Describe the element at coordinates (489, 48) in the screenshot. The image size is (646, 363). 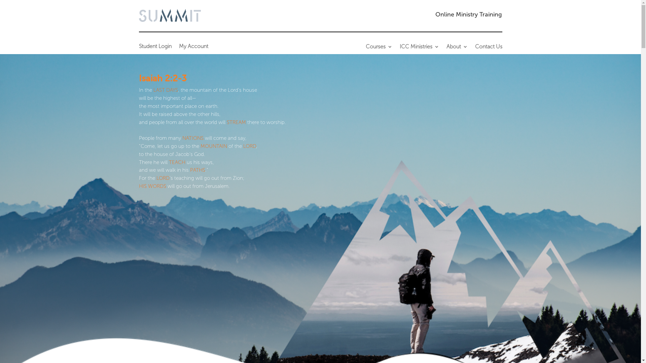
I see `Contact Us` at that location.